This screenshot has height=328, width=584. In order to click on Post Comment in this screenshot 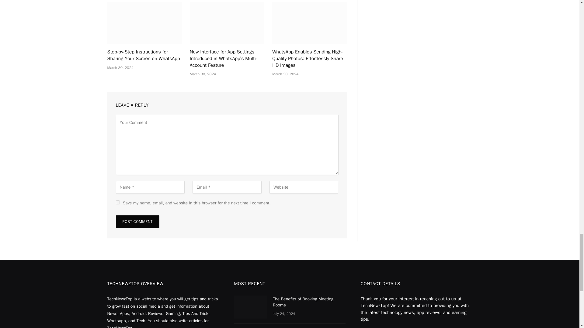, I will do `click(137, 221)`.